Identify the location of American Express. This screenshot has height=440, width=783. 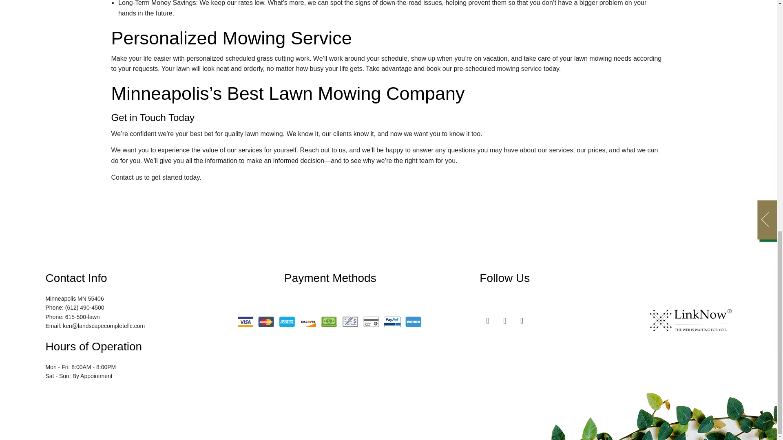
(287, 322).